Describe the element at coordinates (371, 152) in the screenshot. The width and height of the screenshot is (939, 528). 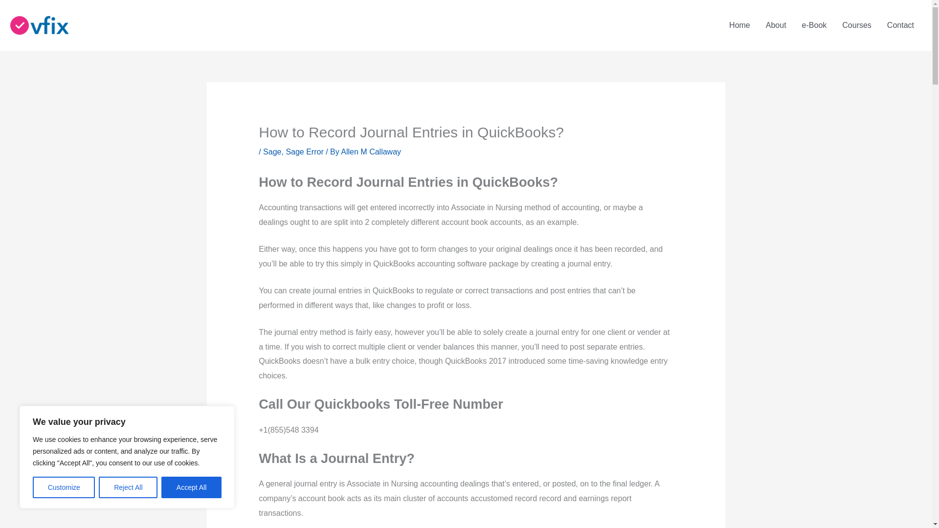
I see `View all posts by Allen M Callaway` at that location.